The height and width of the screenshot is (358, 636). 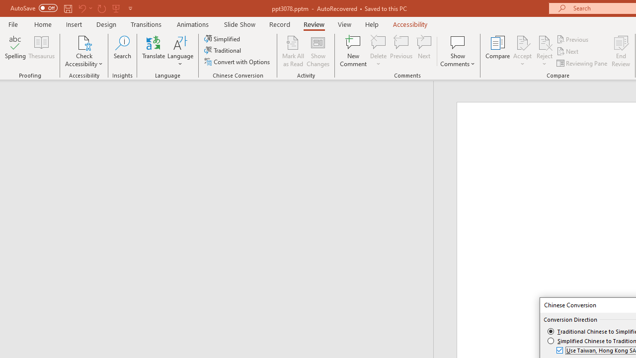 I want to click on New Comment, so click(x=354, y=51).